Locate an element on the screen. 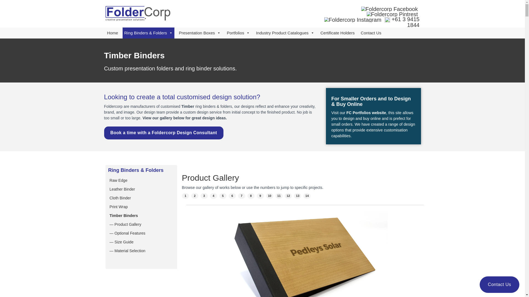 This screenshot has height=297, width=529. Presentation Boxes is located at coordinates (200, 33).